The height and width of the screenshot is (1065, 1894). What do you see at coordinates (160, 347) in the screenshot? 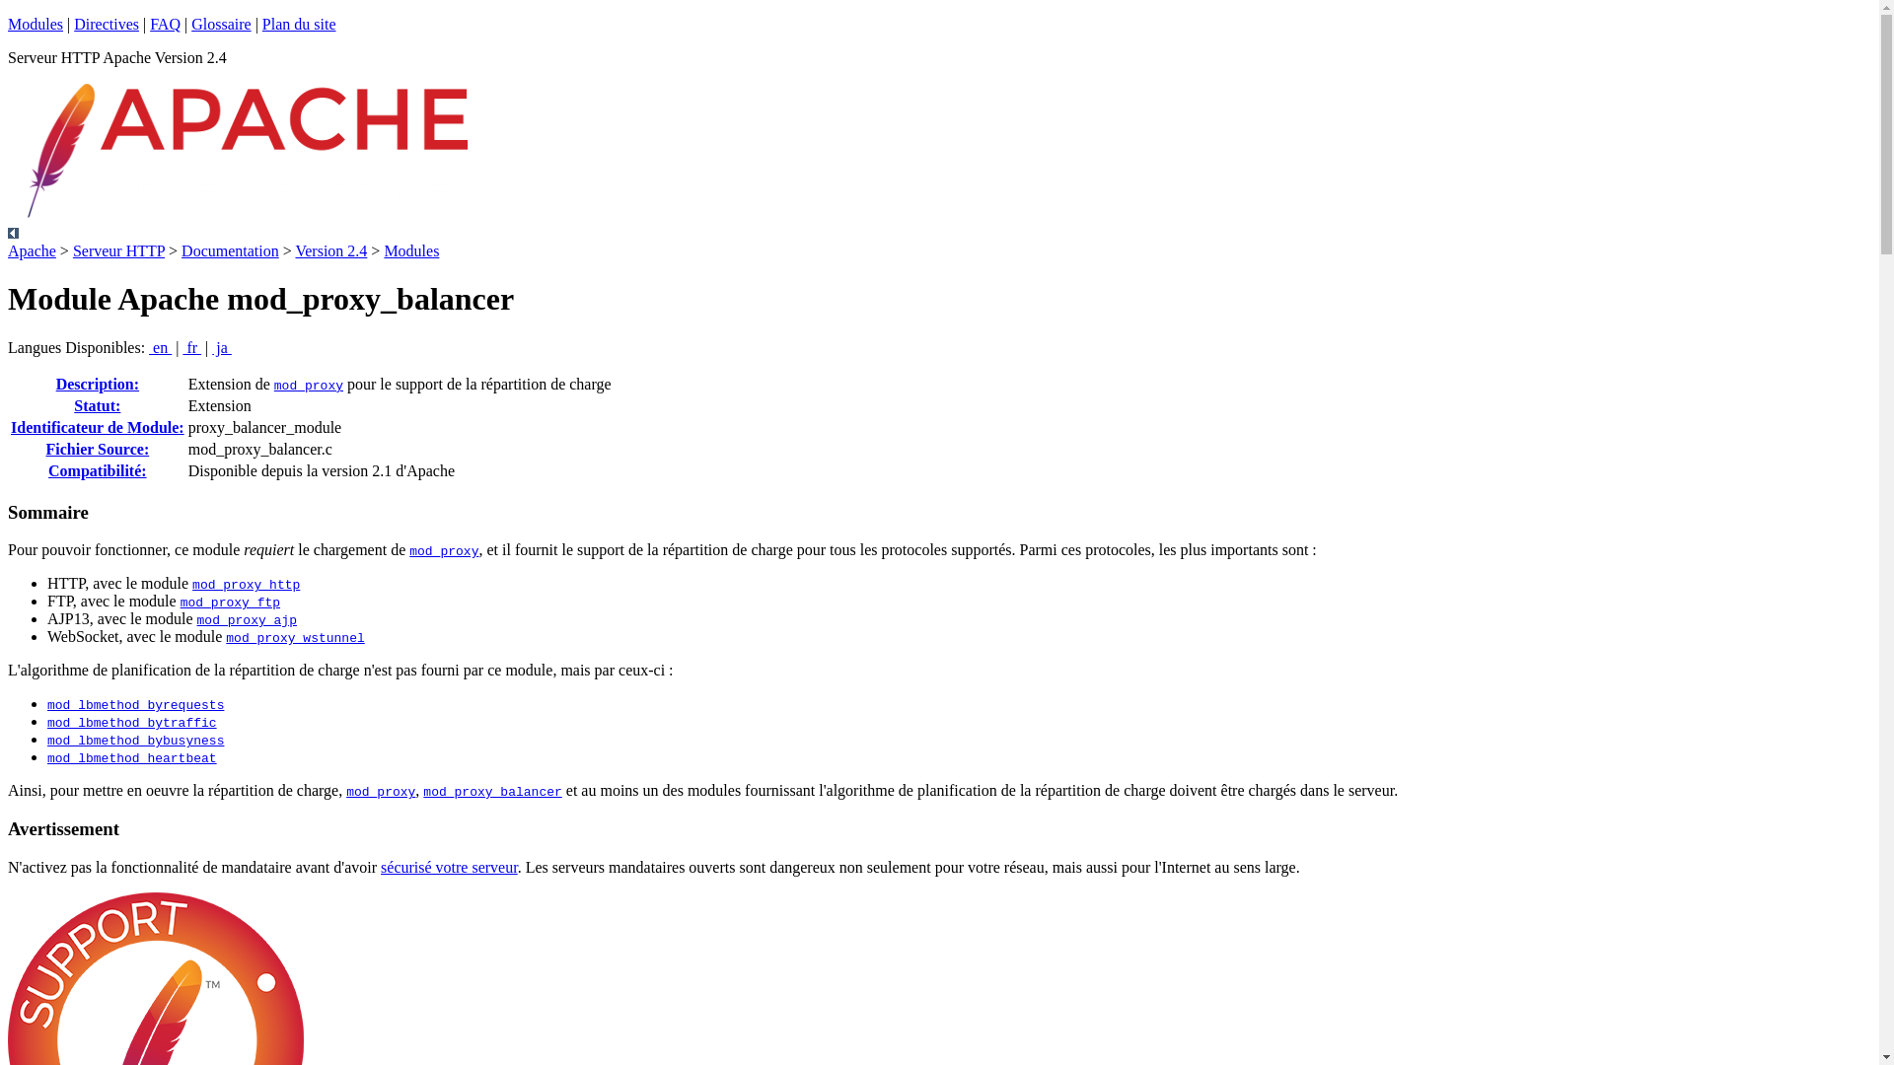
I see ` en ` at bounding box center [160, 347].